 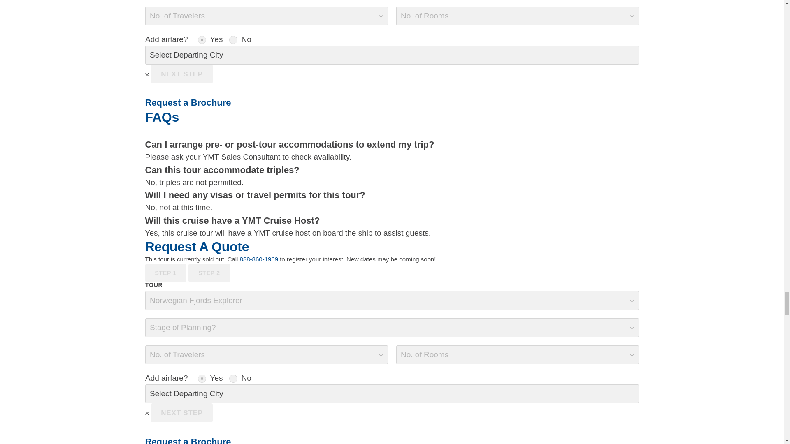 I want to click on Yes, so click(x=202, y=39).